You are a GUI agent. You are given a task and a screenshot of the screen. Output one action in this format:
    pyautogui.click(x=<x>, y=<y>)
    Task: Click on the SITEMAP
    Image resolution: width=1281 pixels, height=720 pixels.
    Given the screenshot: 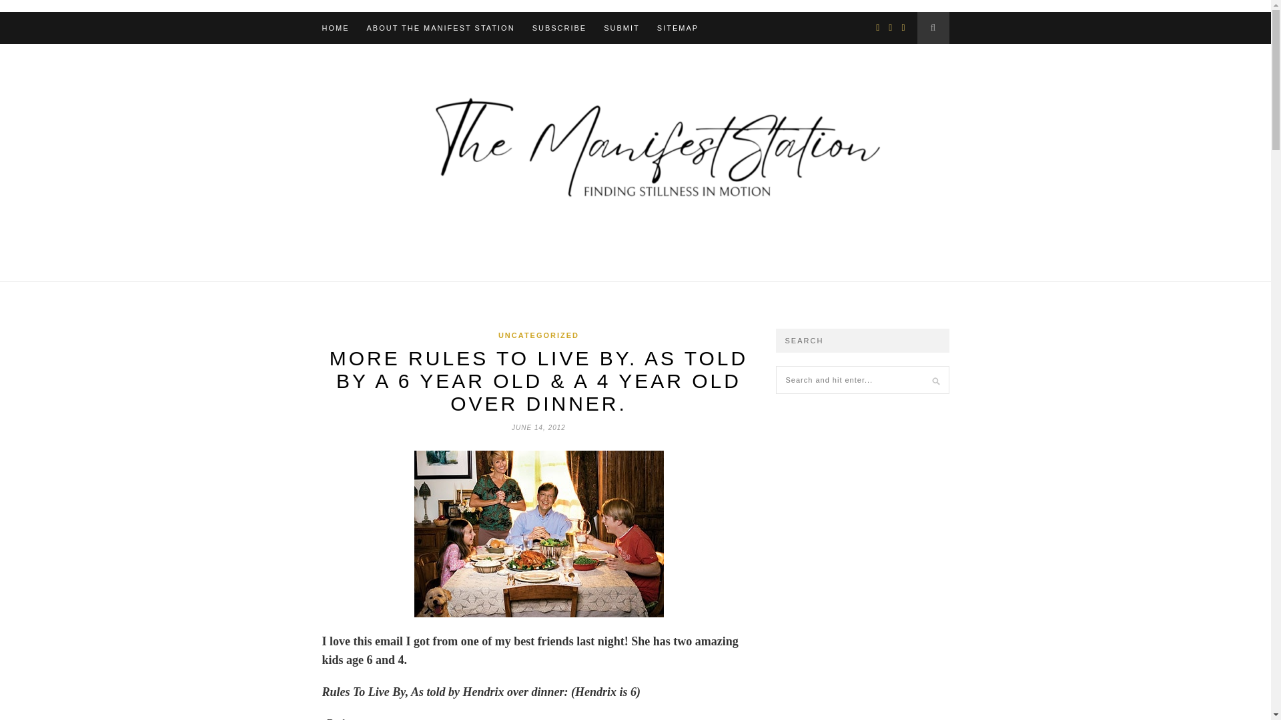 What is the action you would take?
    pyautogui.click(x=677, y=28)
    